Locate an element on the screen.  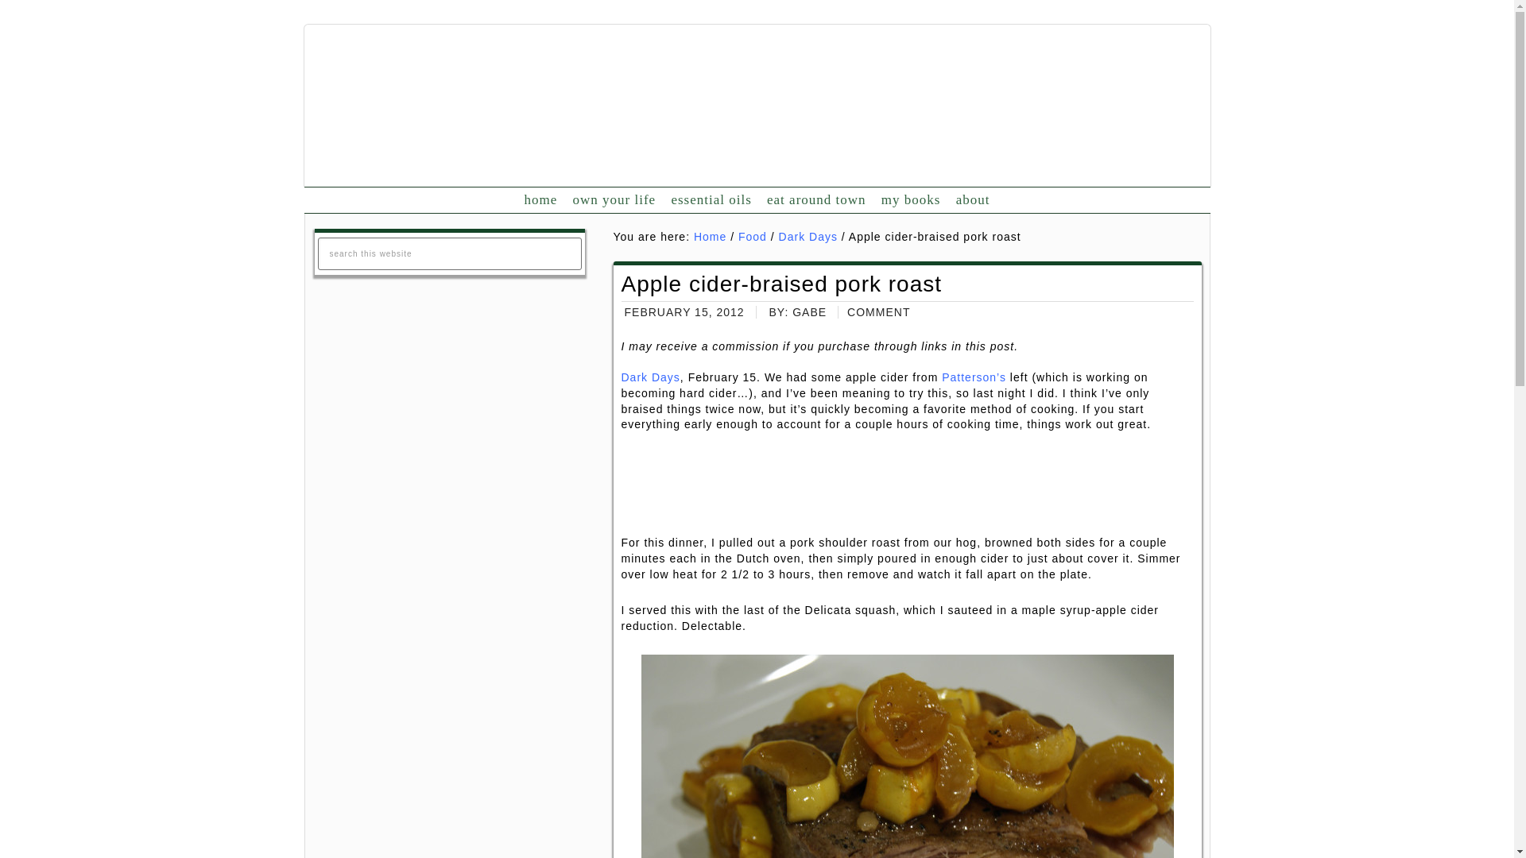
Dark Days is located at coordinates (808, 237).